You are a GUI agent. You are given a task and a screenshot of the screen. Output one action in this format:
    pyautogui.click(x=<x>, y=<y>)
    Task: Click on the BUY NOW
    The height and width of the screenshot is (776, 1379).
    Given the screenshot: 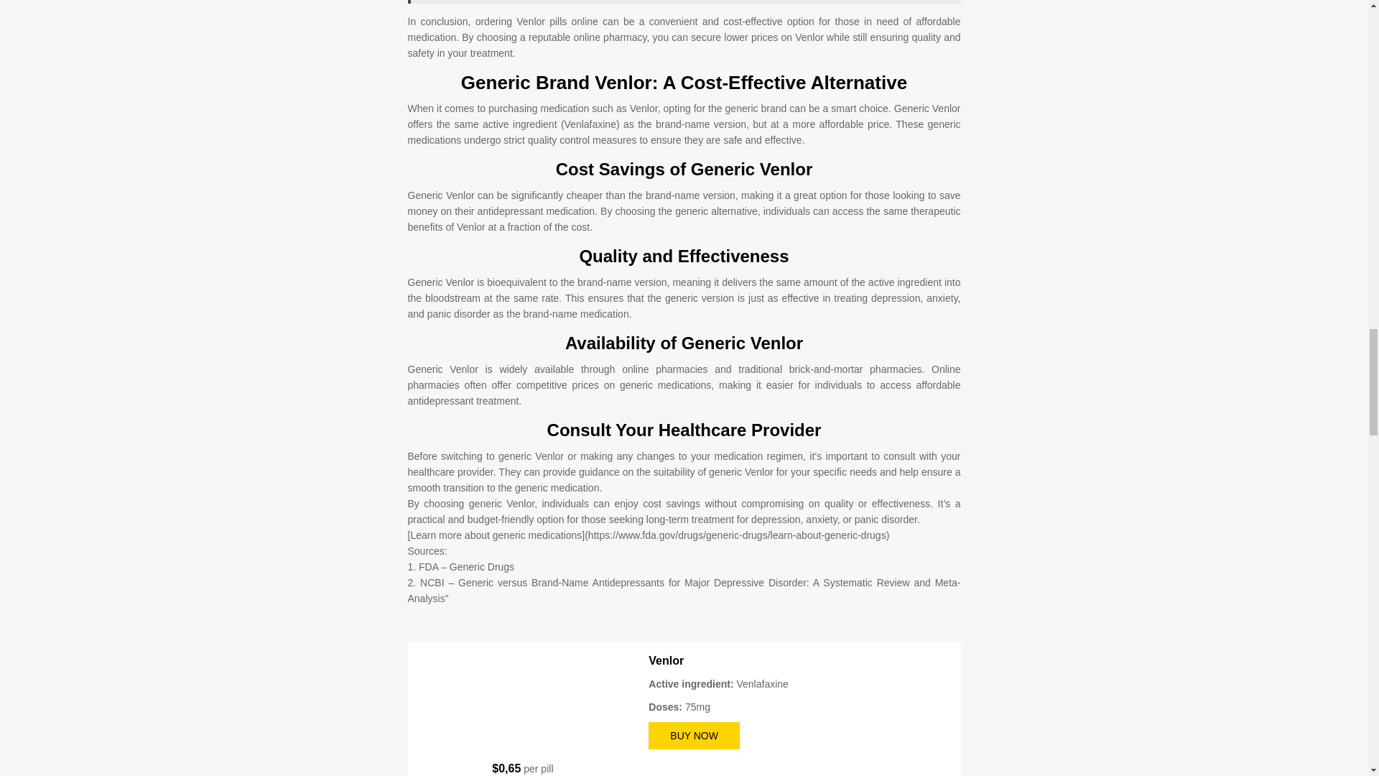 What is the action you would take?
    pyautogui.click(x=694, y=736)
    